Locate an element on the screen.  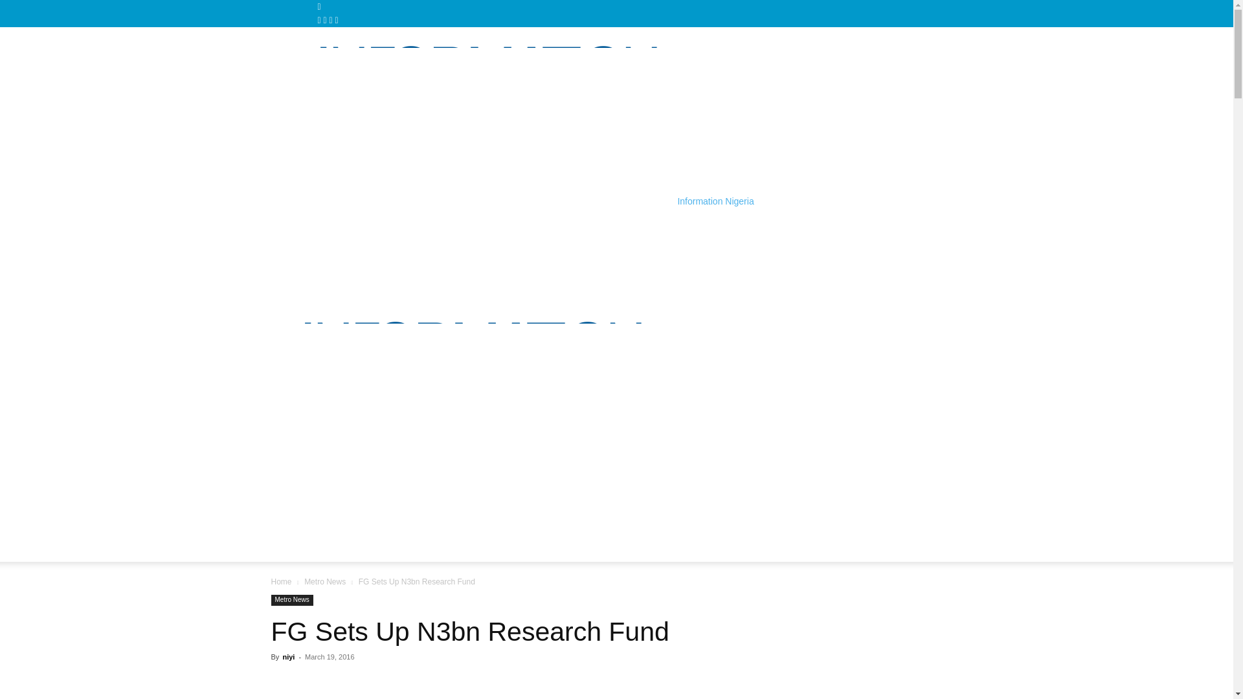
Nigeria News, Nigerian Newspaper is located at coordinates (465, 391).